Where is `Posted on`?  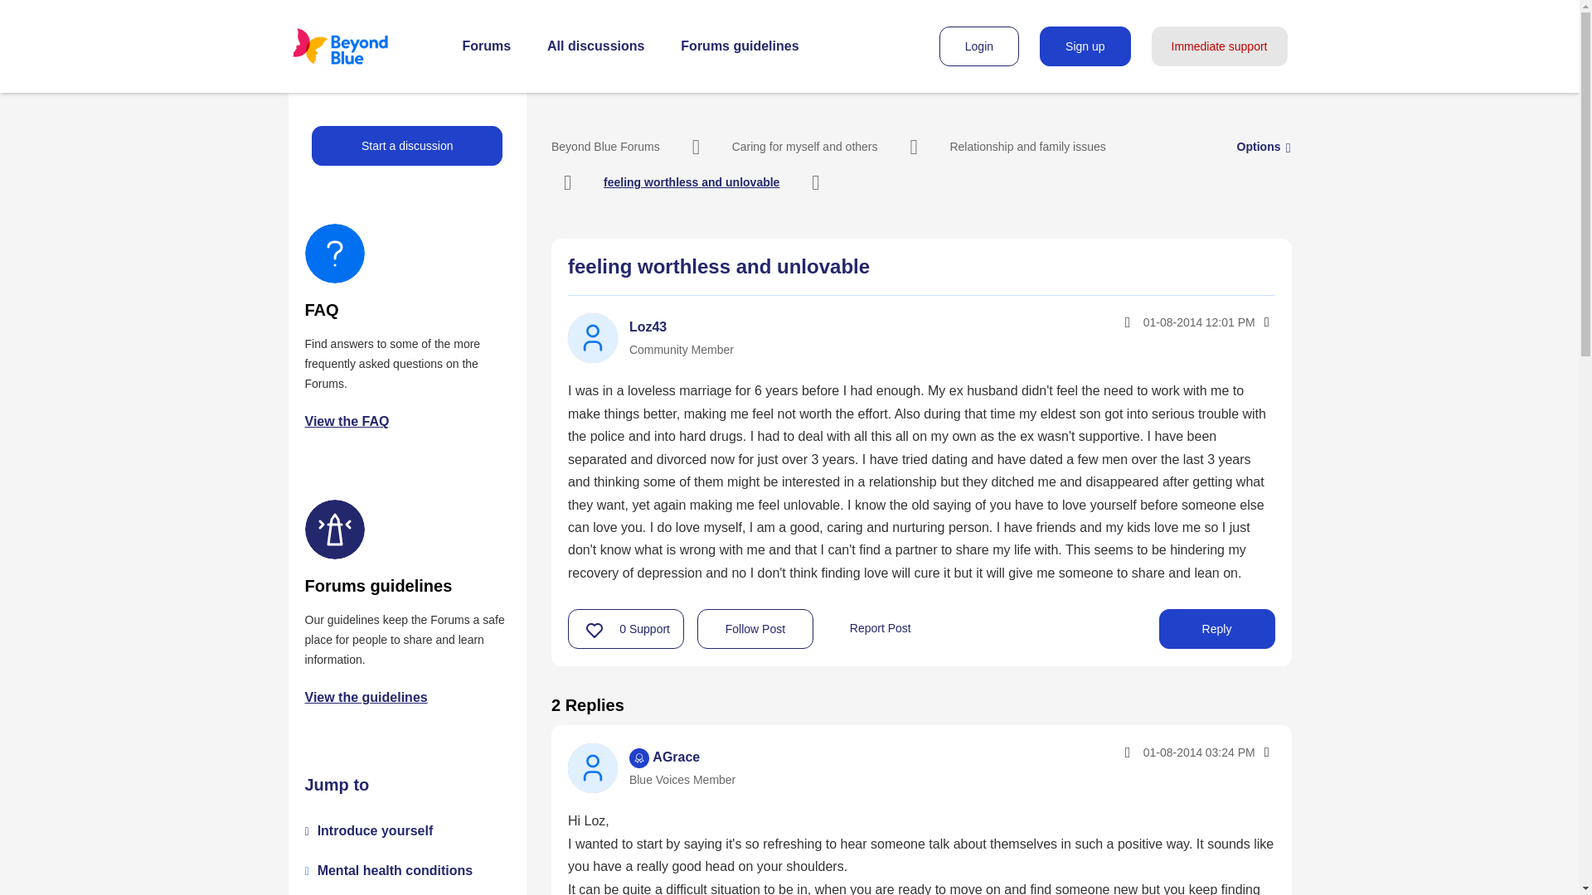 Posted on is located at coordinates (1162, 322).